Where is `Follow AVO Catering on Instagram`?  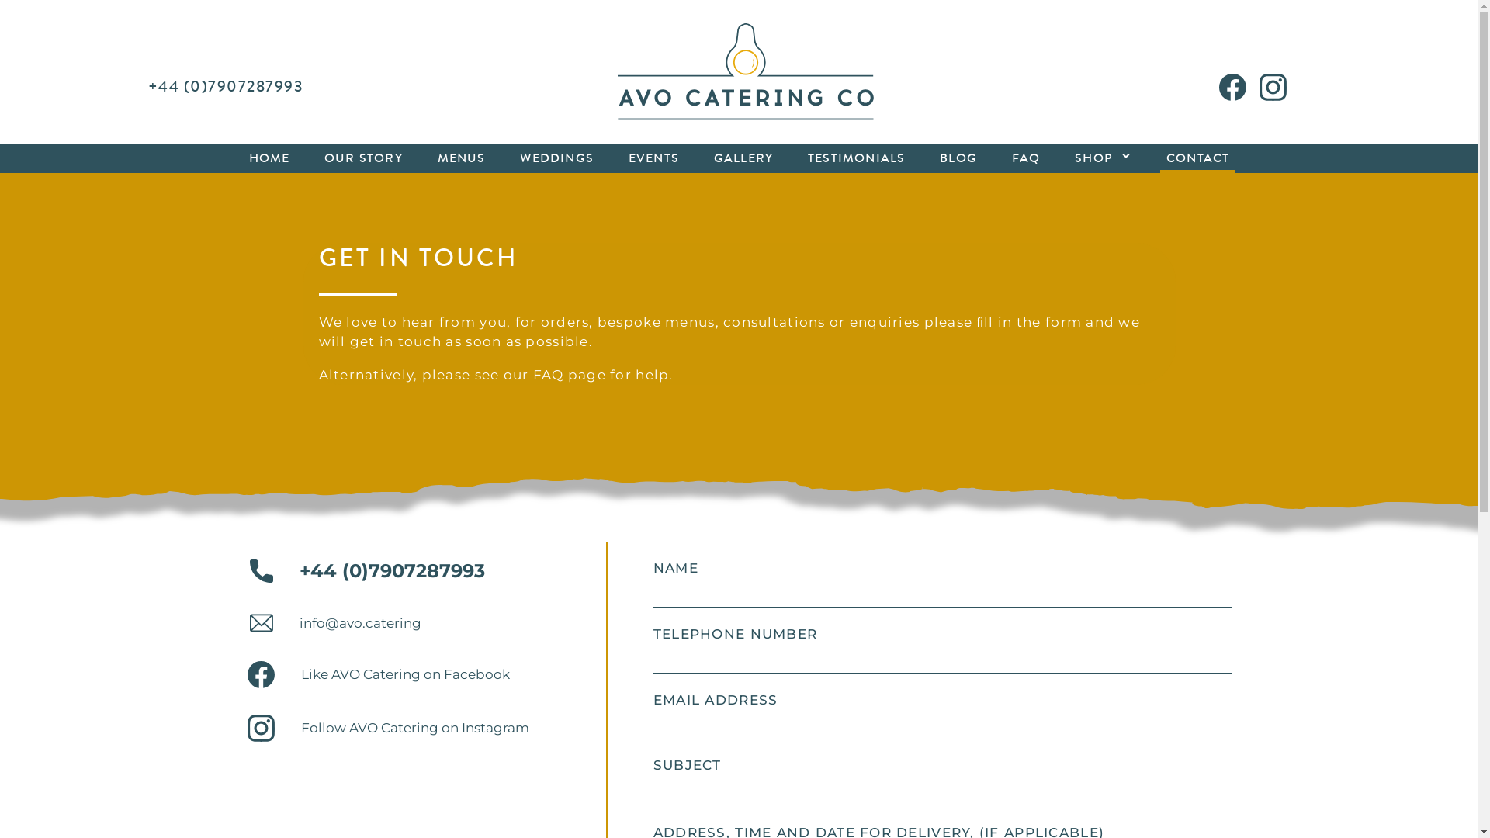
Follow AVO Catering on Instagram is located at coordinates (388, 728).